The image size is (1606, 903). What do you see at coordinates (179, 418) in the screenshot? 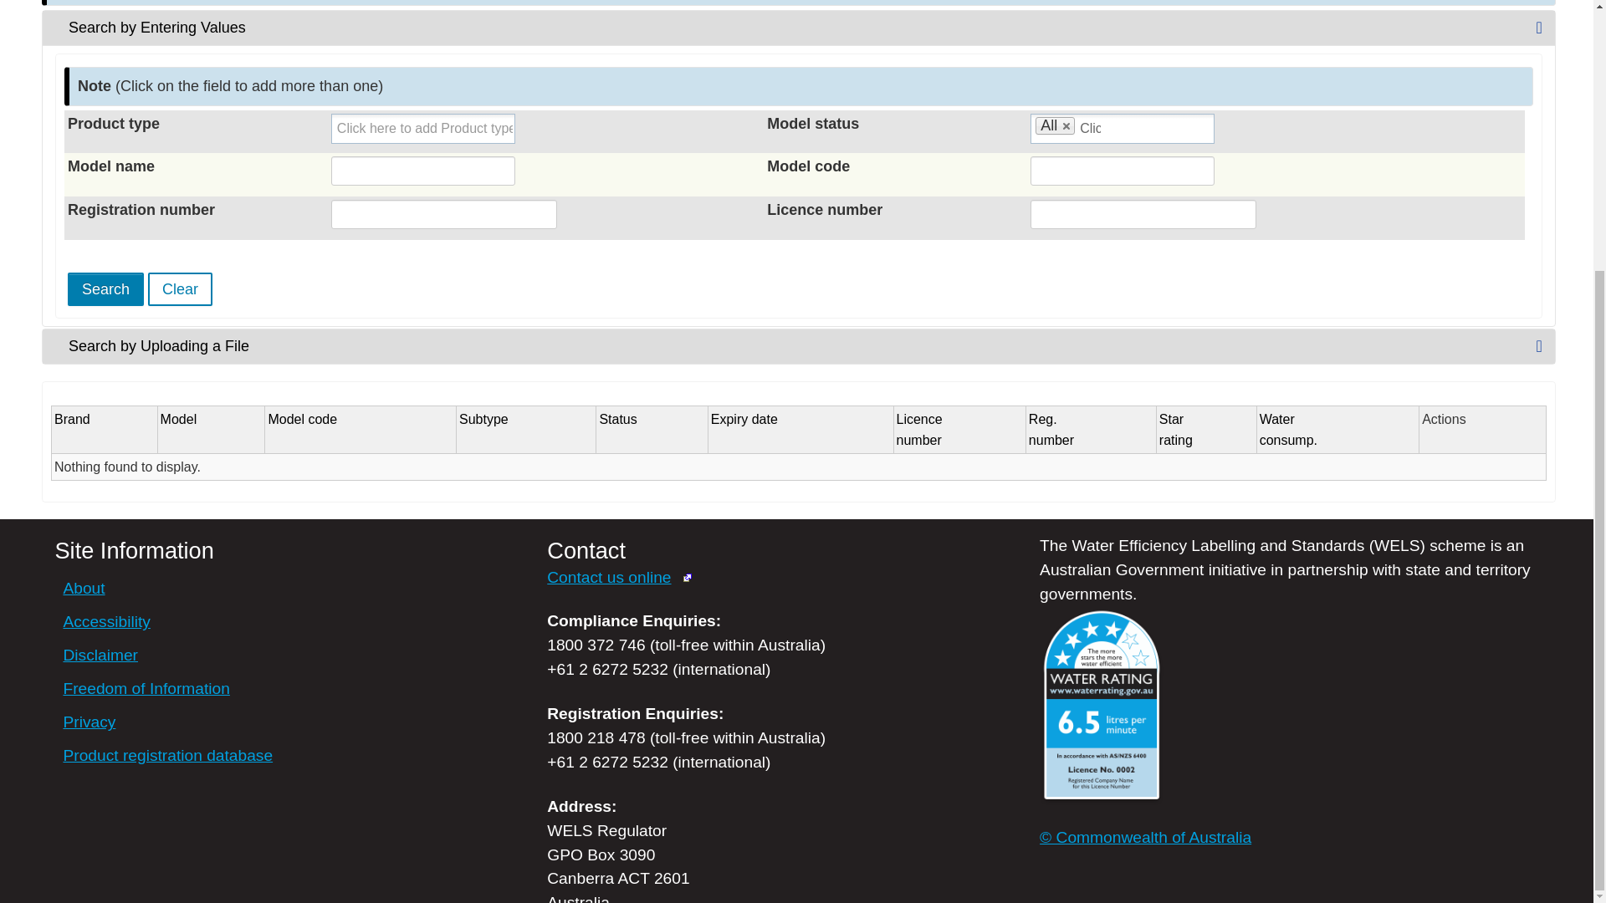
I see `Search by Entering Values` at bounding box center [179, 418].